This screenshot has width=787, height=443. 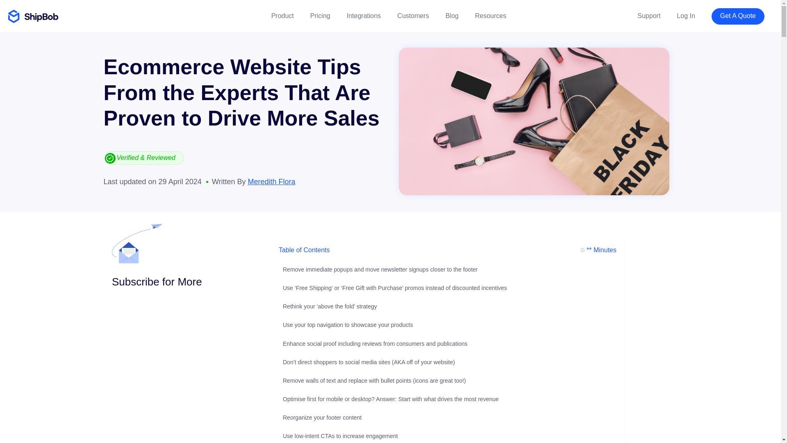 What do you see at coordinates (738, 16) in the screenshot?
I see `Get A Quote` at bounding box center [738, 16].